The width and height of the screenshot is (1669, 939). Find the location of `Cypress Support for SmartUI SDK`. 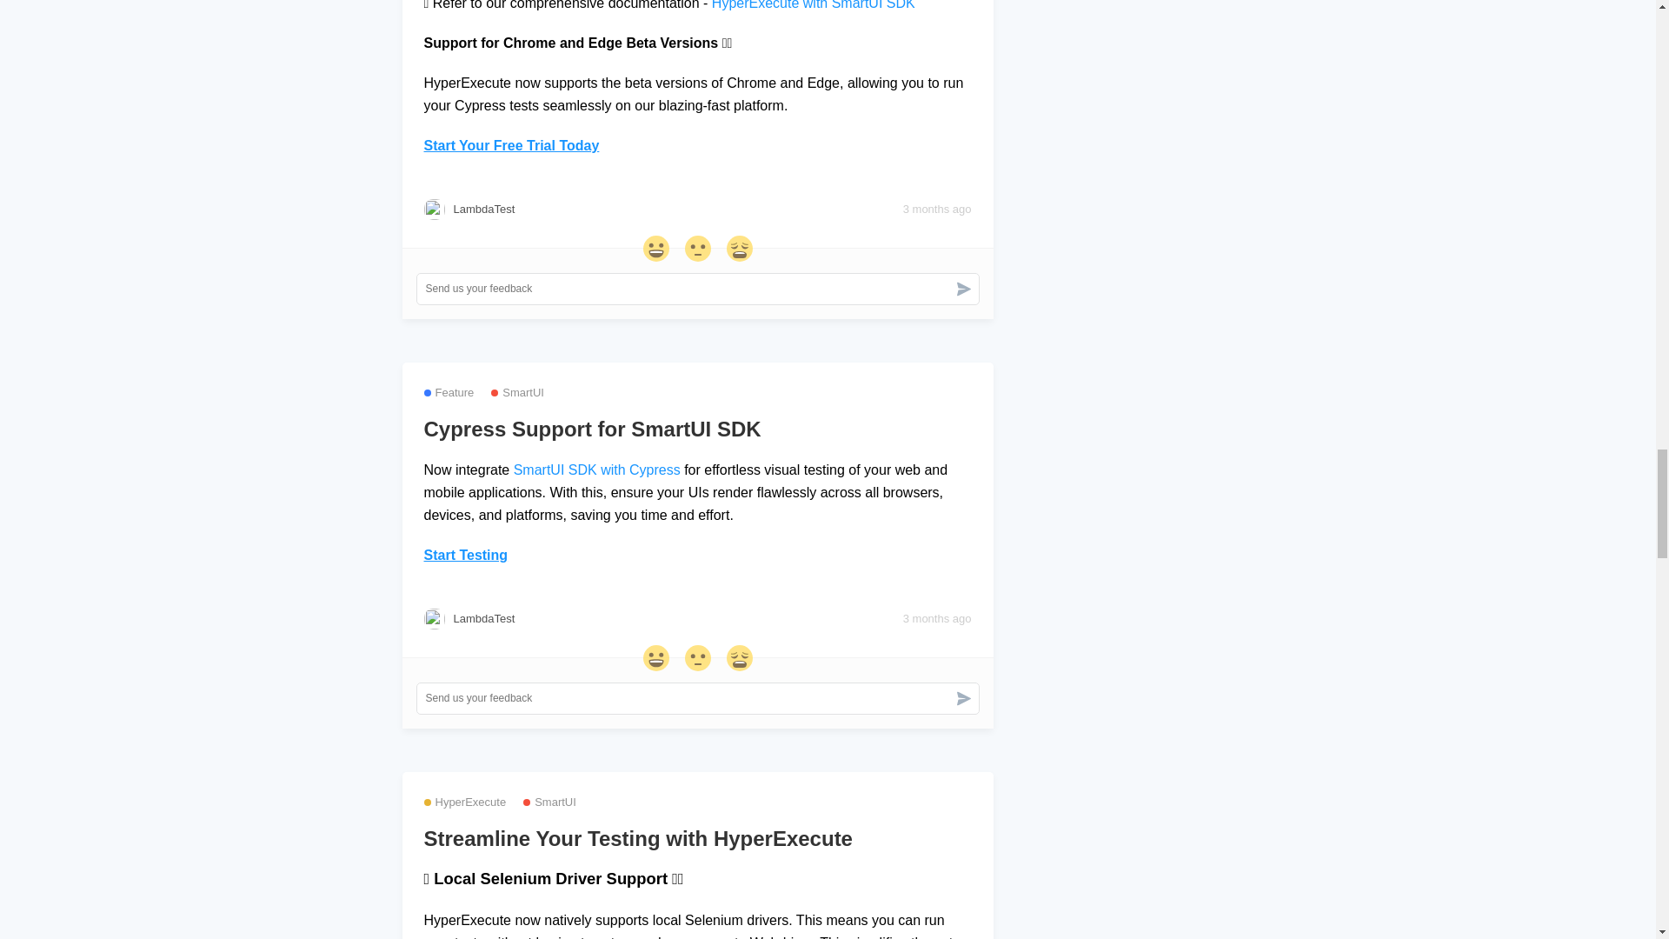

Cypress Support for SmartUI SDK is located at coordinates (697, 429).